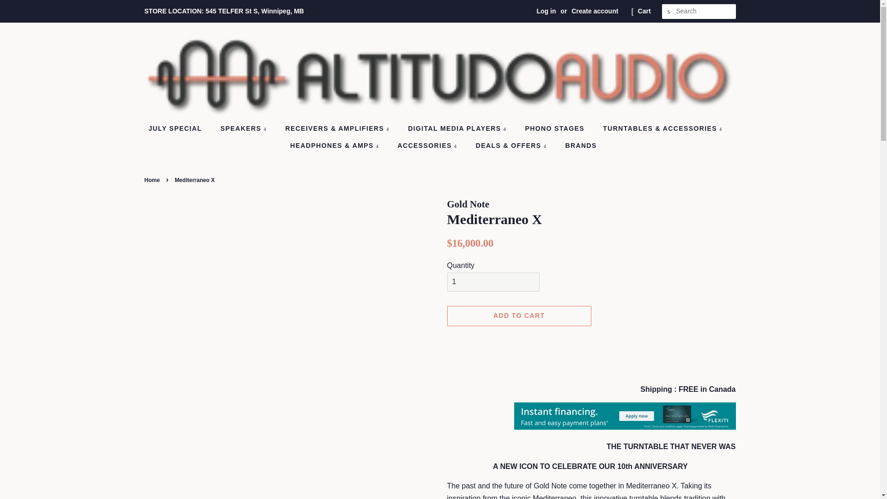 The image size is (887, 499). I want to click on 1, so click(493, 282).